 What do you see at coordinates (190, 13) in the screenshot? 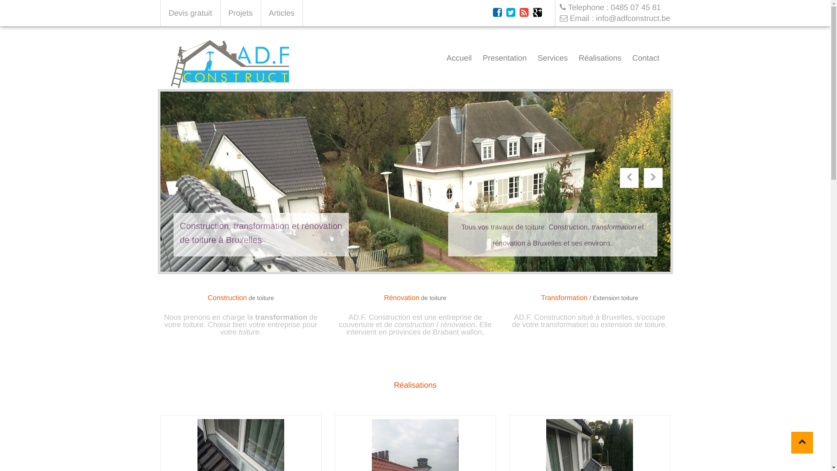
I see `Devis gratuit` at bounding box center [190, 13].